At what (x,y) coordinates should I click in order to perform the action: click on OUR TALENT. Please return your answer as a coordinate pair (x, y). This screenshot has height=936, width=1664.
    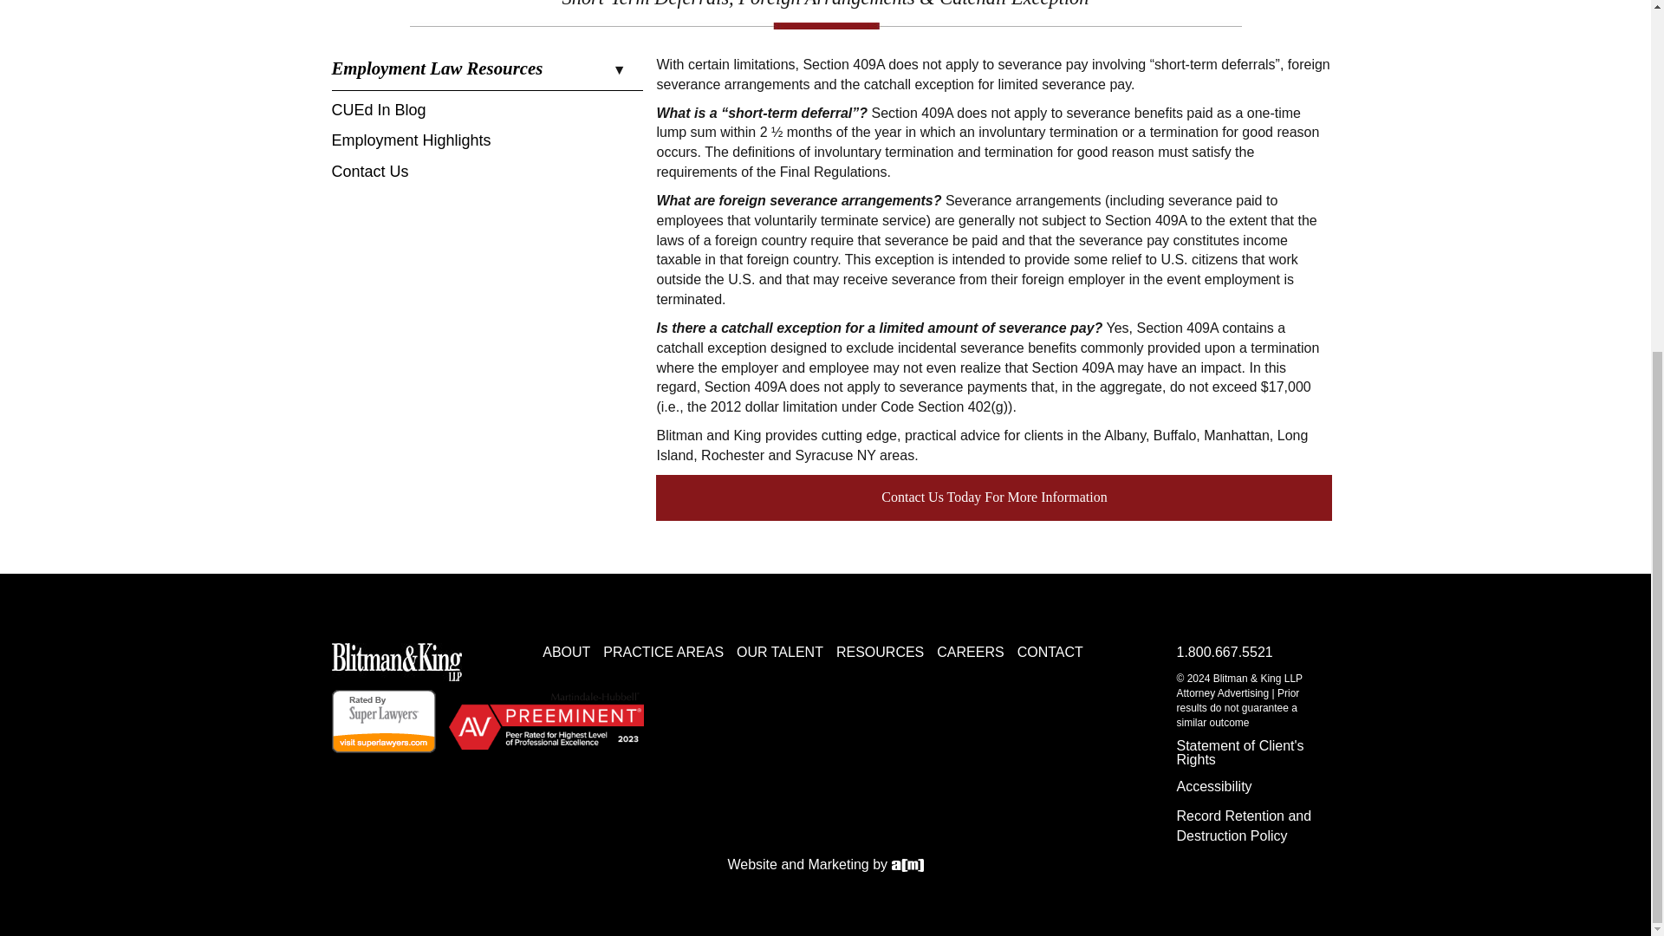
    Looking at the image, I should click on (780, 652).